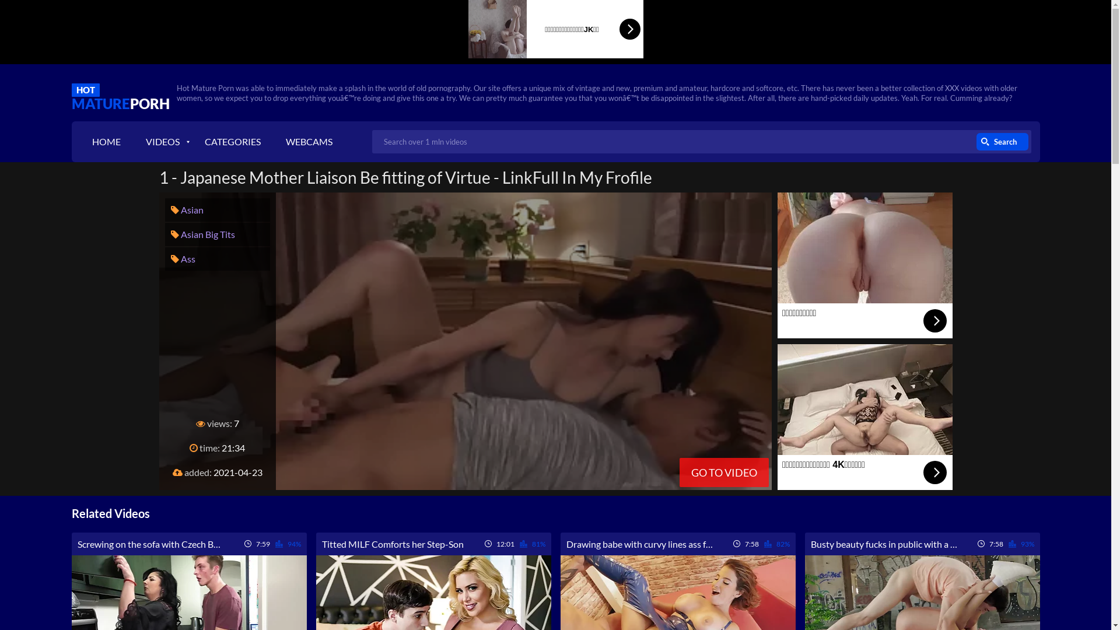  I want to click on Busty beauty fucks in public with a random dude, so click(884, 544).